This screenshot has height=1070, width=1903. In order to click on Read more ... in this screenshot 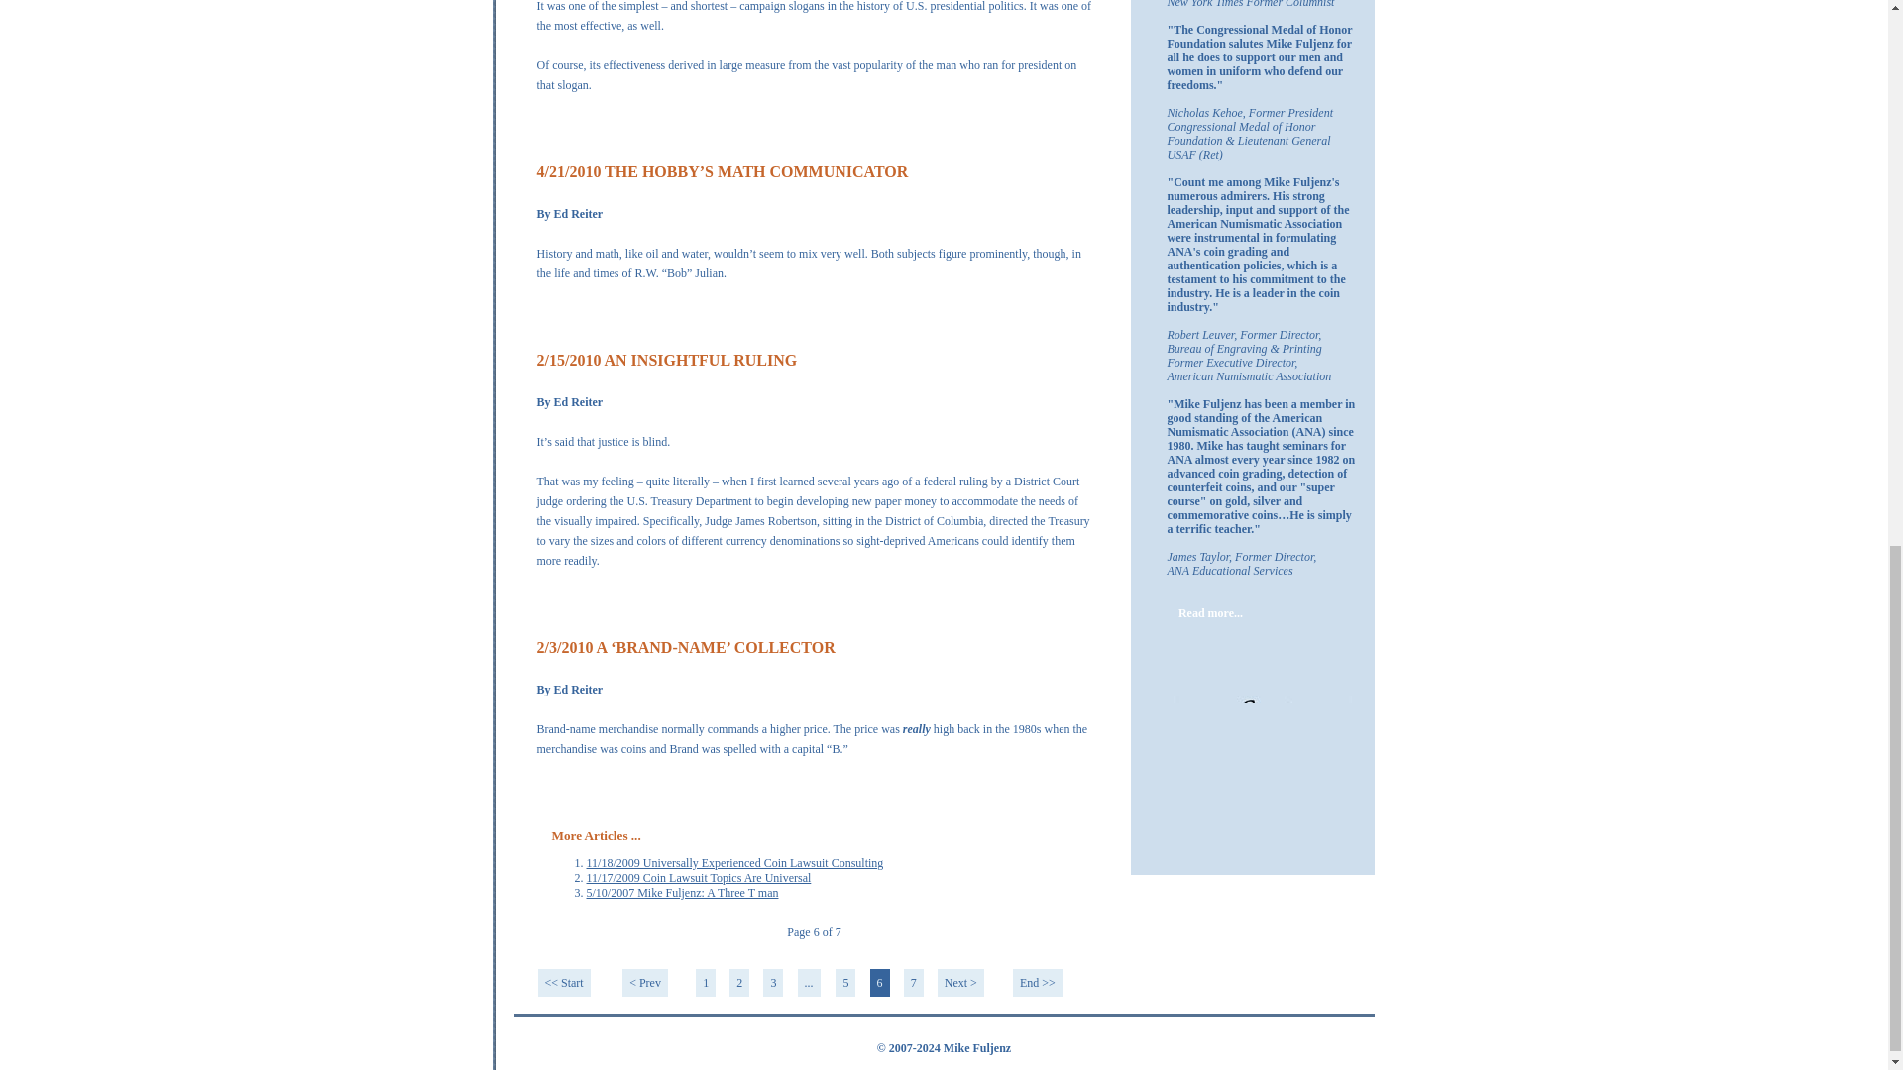, I will do `click(580, 605)`.